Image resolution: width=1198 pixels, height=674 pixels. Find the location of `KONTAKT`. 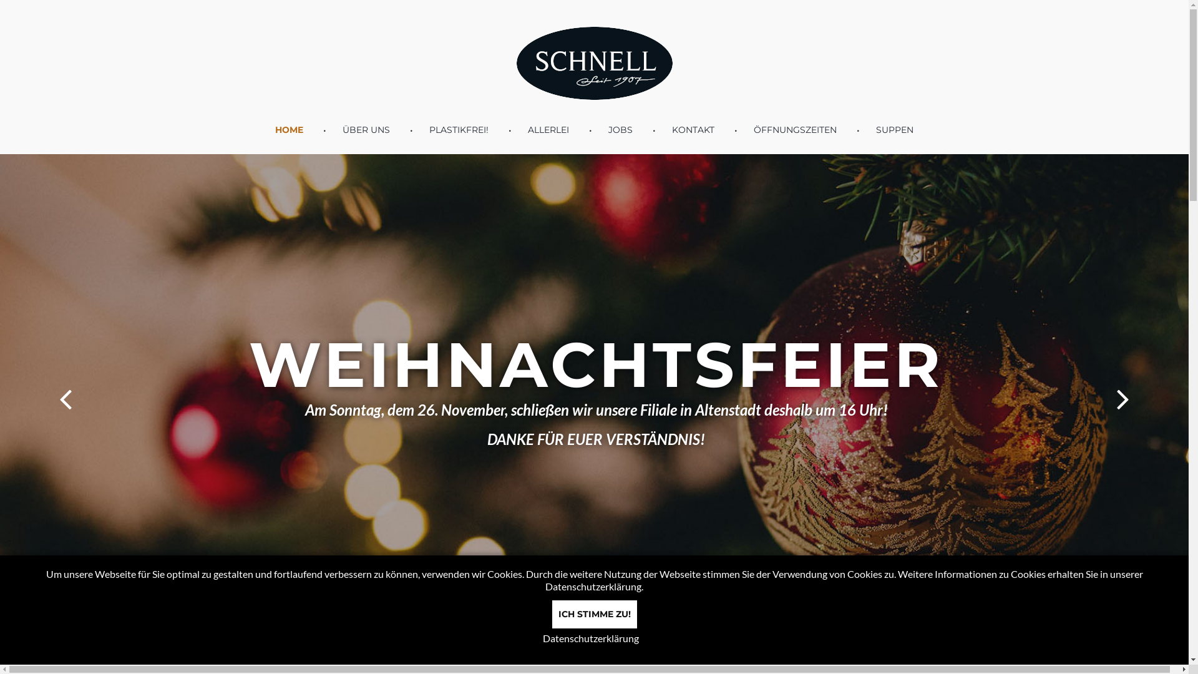

KONTAKT is located at coordinates (693, 130).